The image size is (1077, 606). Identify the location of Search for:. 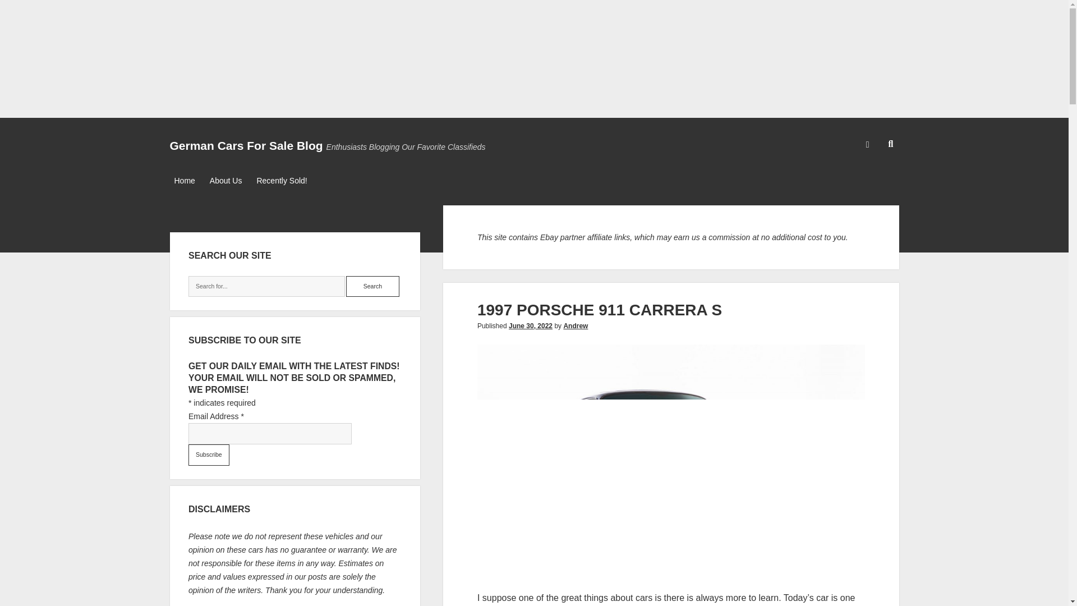
(266, 287).